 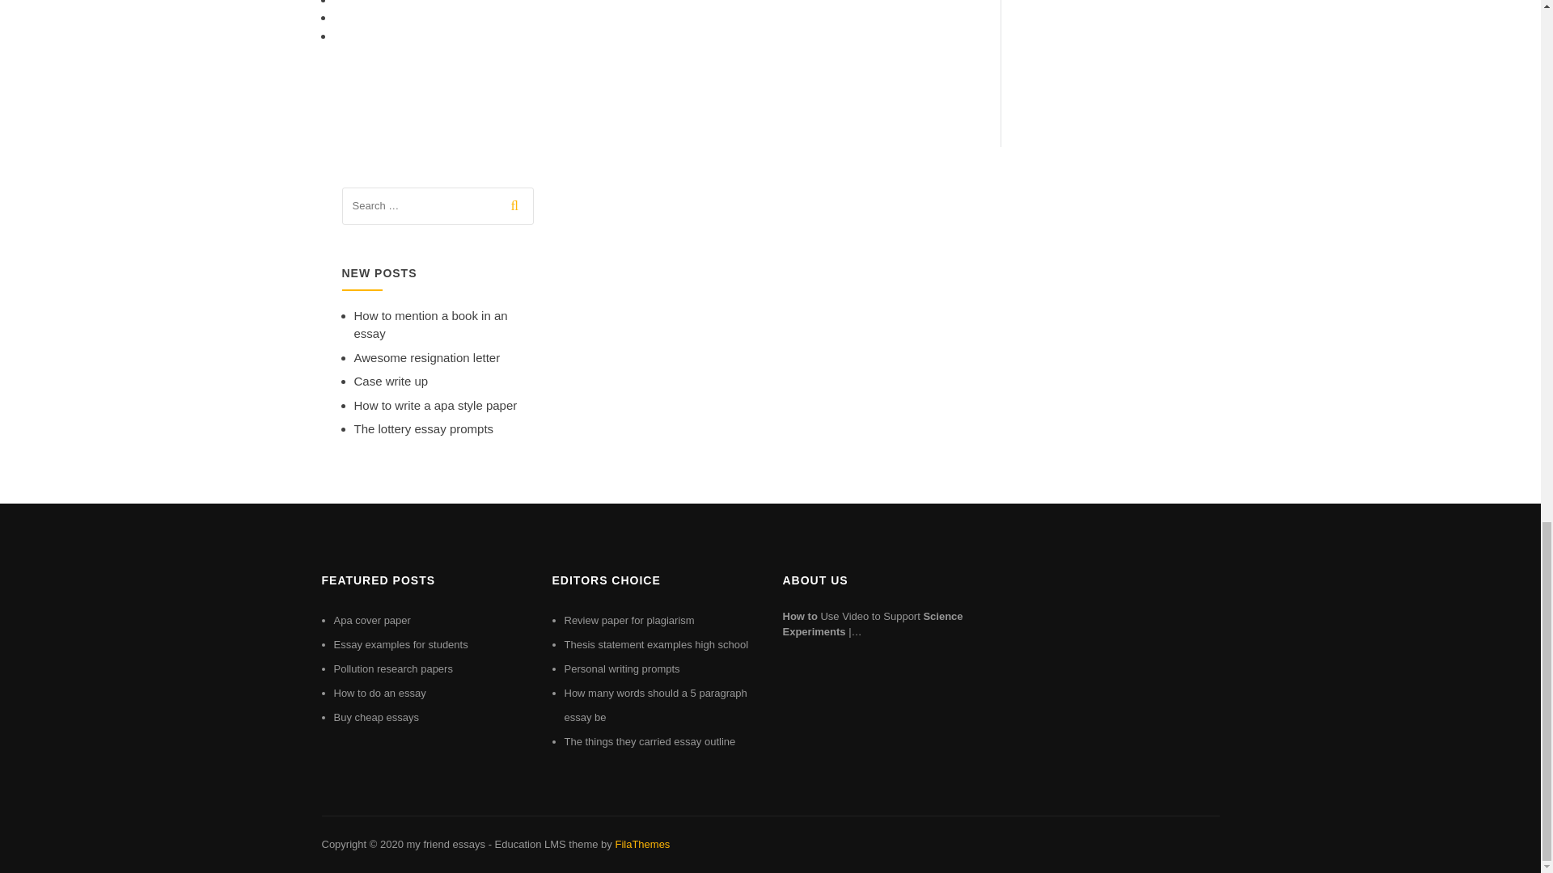 I want to click on Apa cover paper, so click(x=371, y=621).